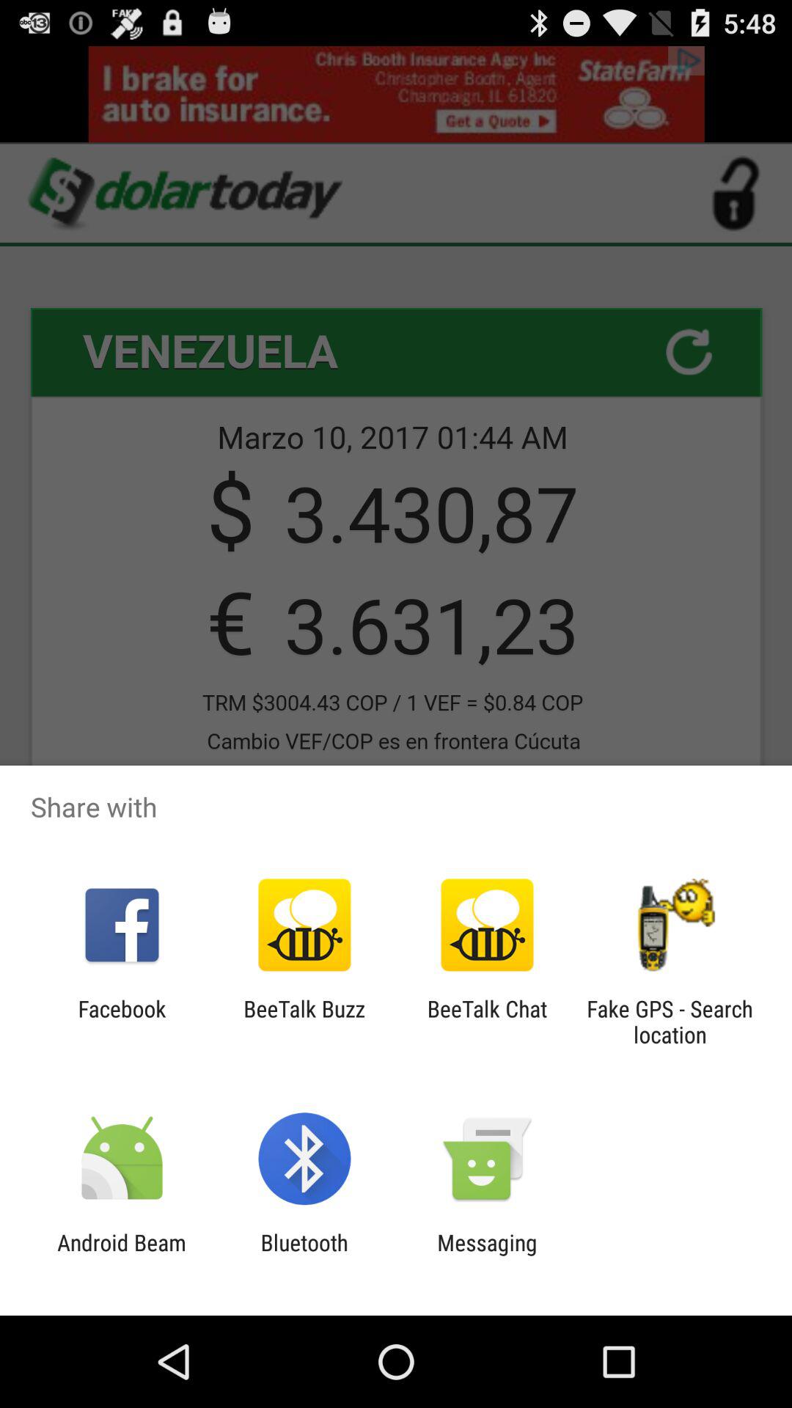 Image resolution: width=792 pixels, height=1408 pixels. What do you see at coordinates (304, 1022) in the screenshot?
I see `choose beetalk buzz` at bounding box center [304, 1022].